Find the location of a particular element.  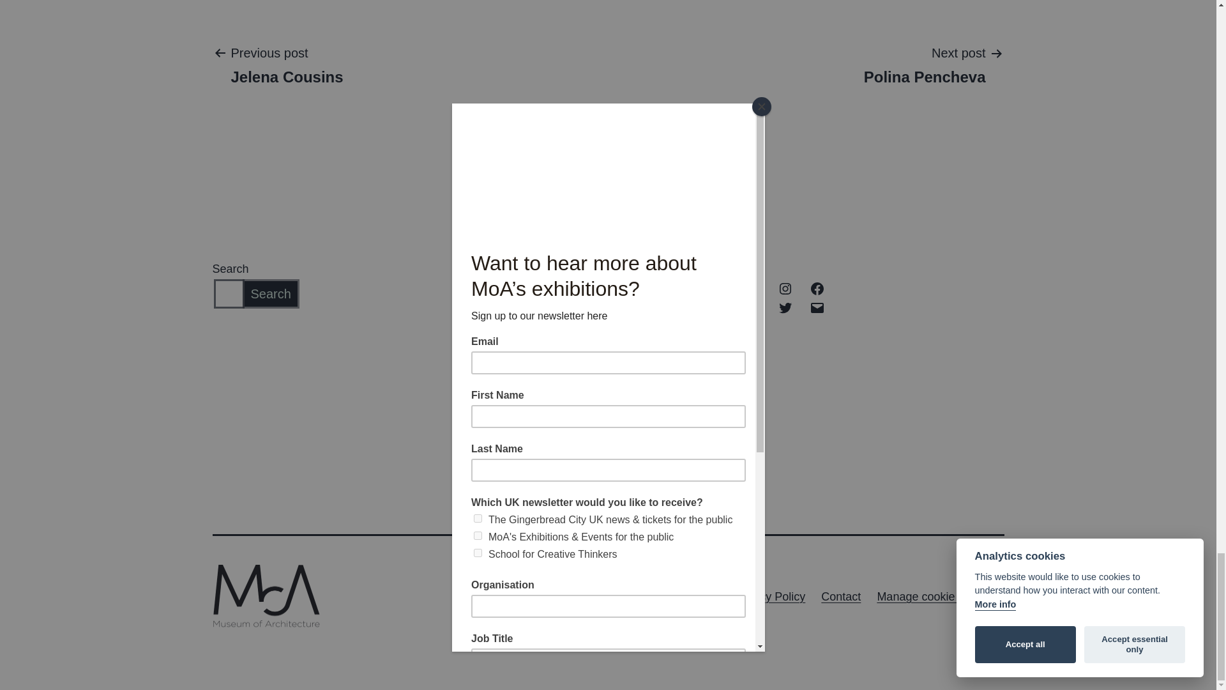

Privacy Policy is located at coordinates (769, 597).